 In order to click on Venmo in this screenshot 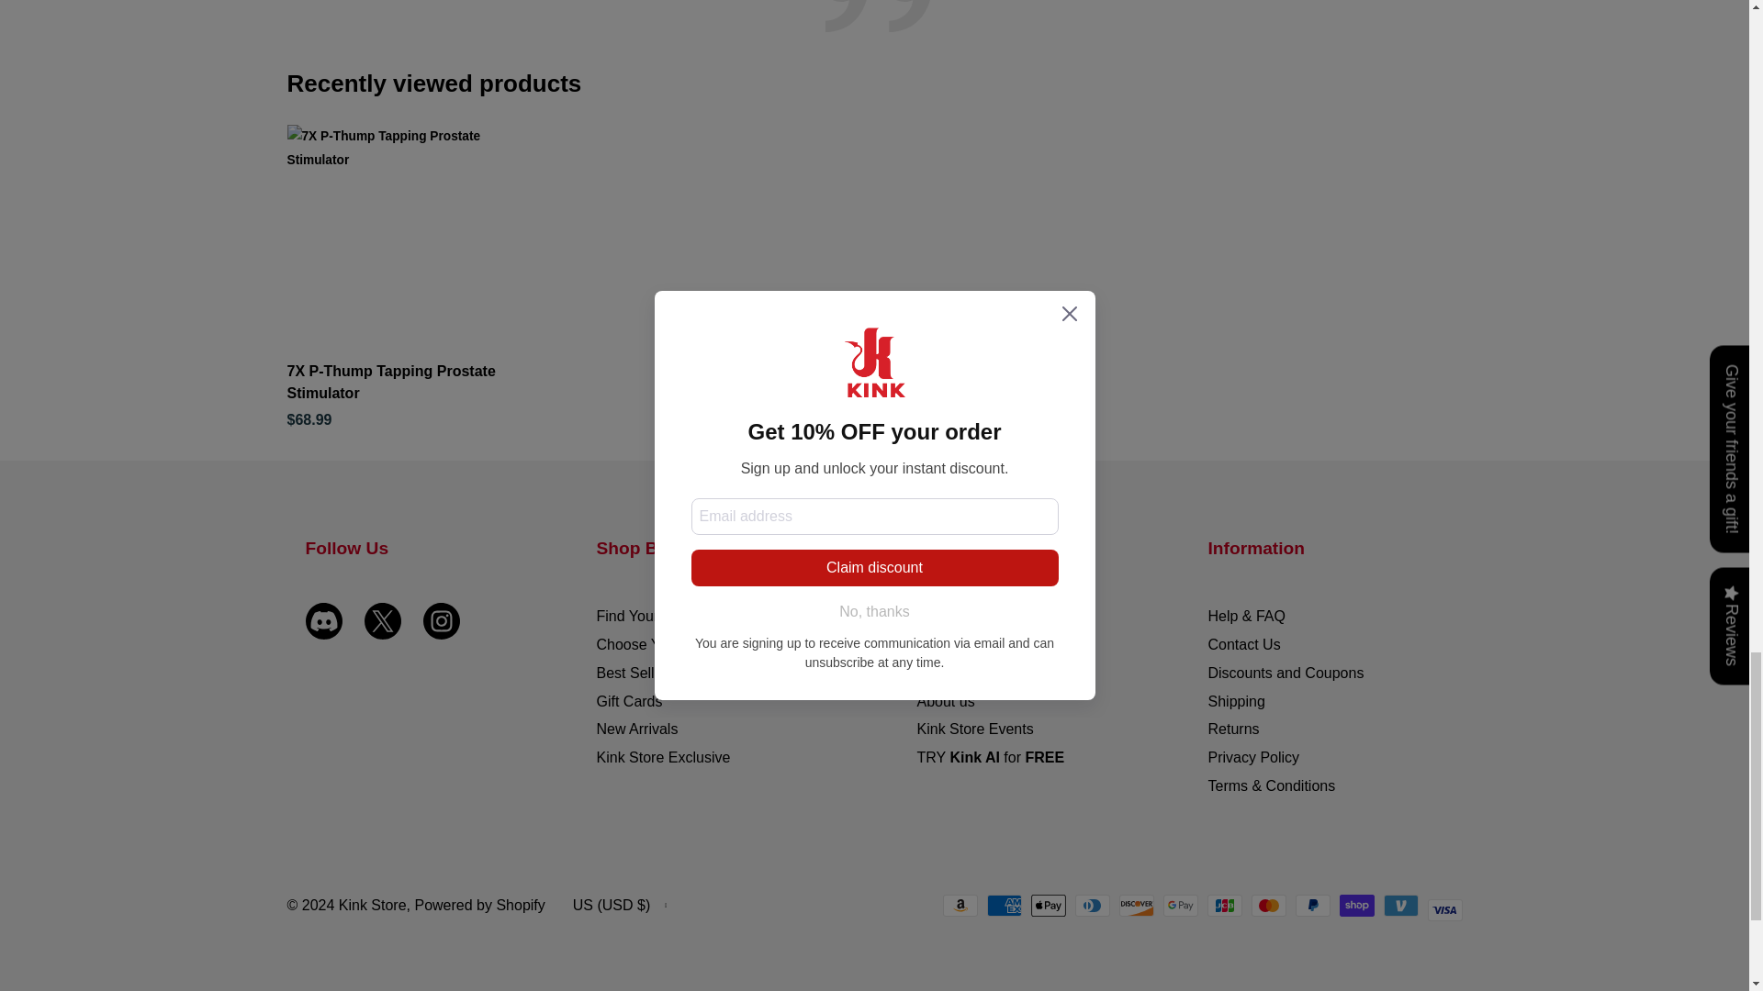, I will do `click(1399, 906)`.